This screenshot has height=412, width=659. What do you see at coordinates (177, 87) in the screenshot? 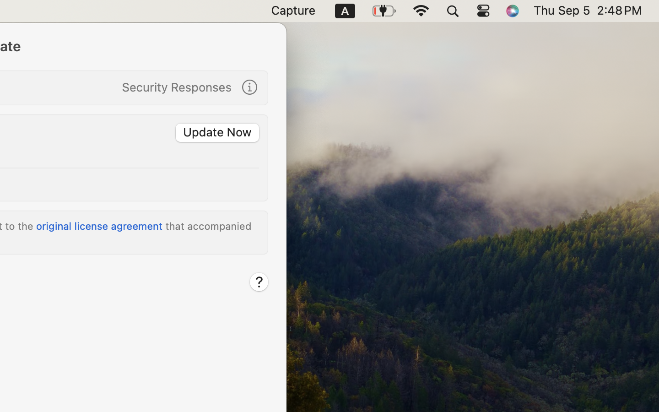
I see `Security Responses` at bounding box center [177, 87].